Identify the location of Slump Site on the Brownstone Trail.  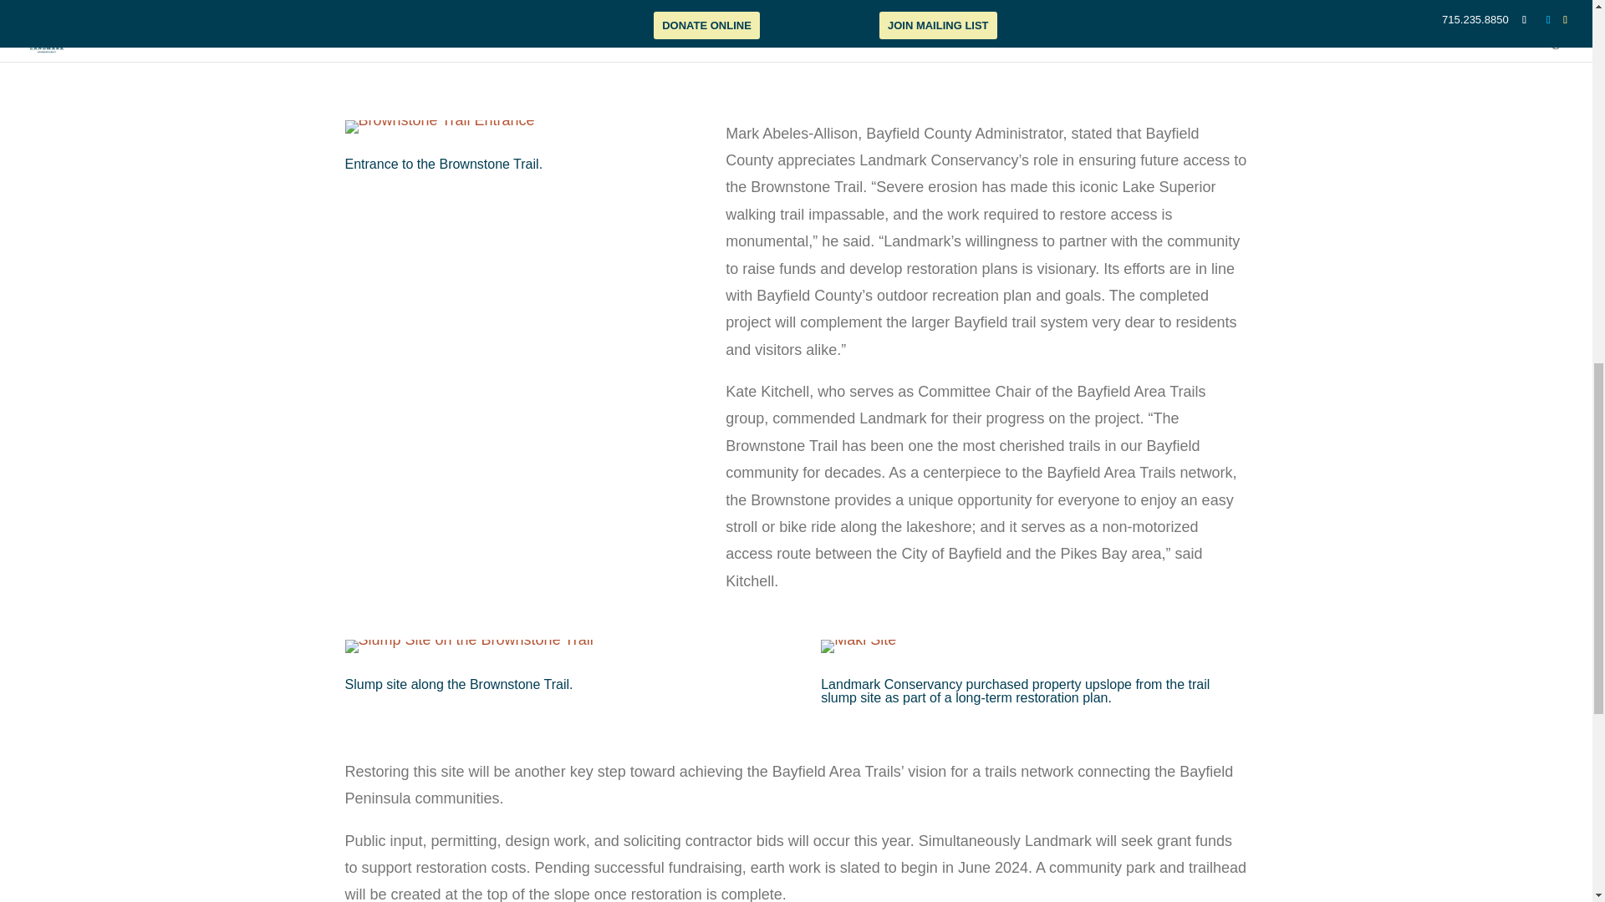
(468, 653).